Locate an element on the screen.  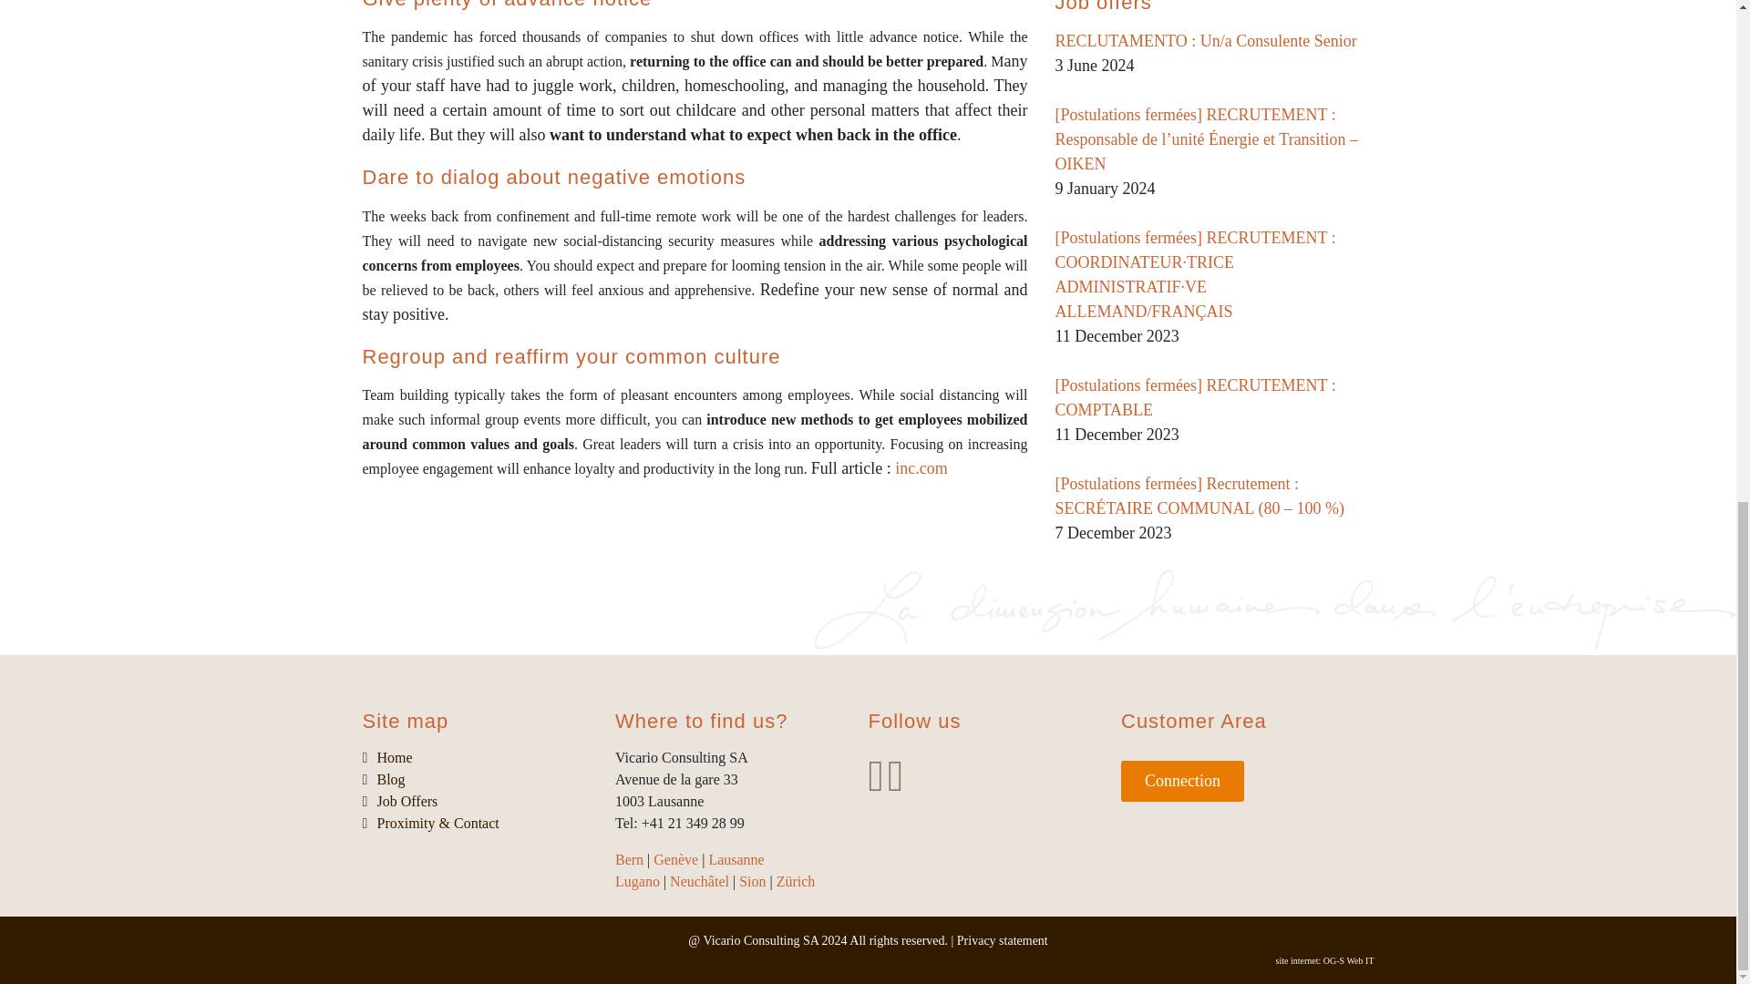
Job Offers is located at coordinates (408, 800).